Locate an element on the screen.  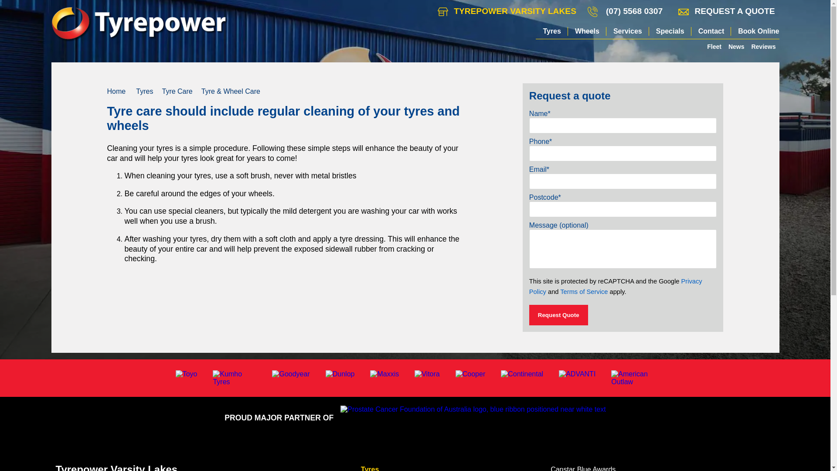
Services is located at coordinates (628, 31).